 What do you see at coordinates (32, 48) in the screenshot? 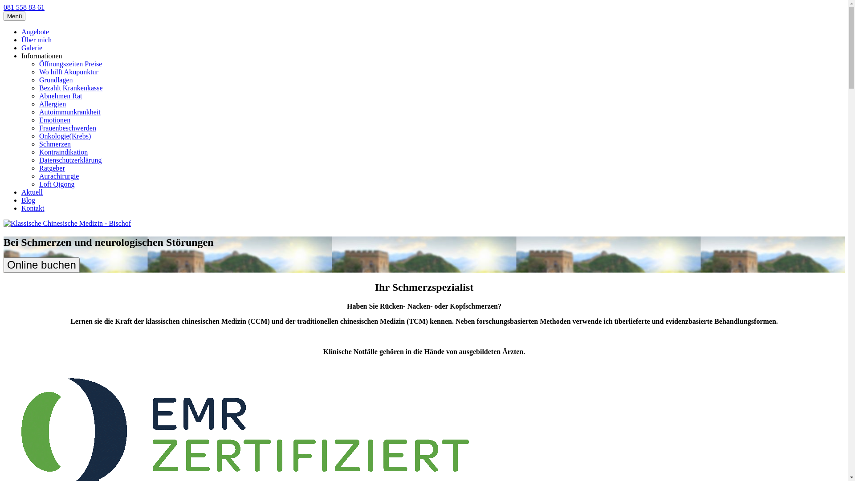
I see `Galerie` at bounding box center [32, 48].